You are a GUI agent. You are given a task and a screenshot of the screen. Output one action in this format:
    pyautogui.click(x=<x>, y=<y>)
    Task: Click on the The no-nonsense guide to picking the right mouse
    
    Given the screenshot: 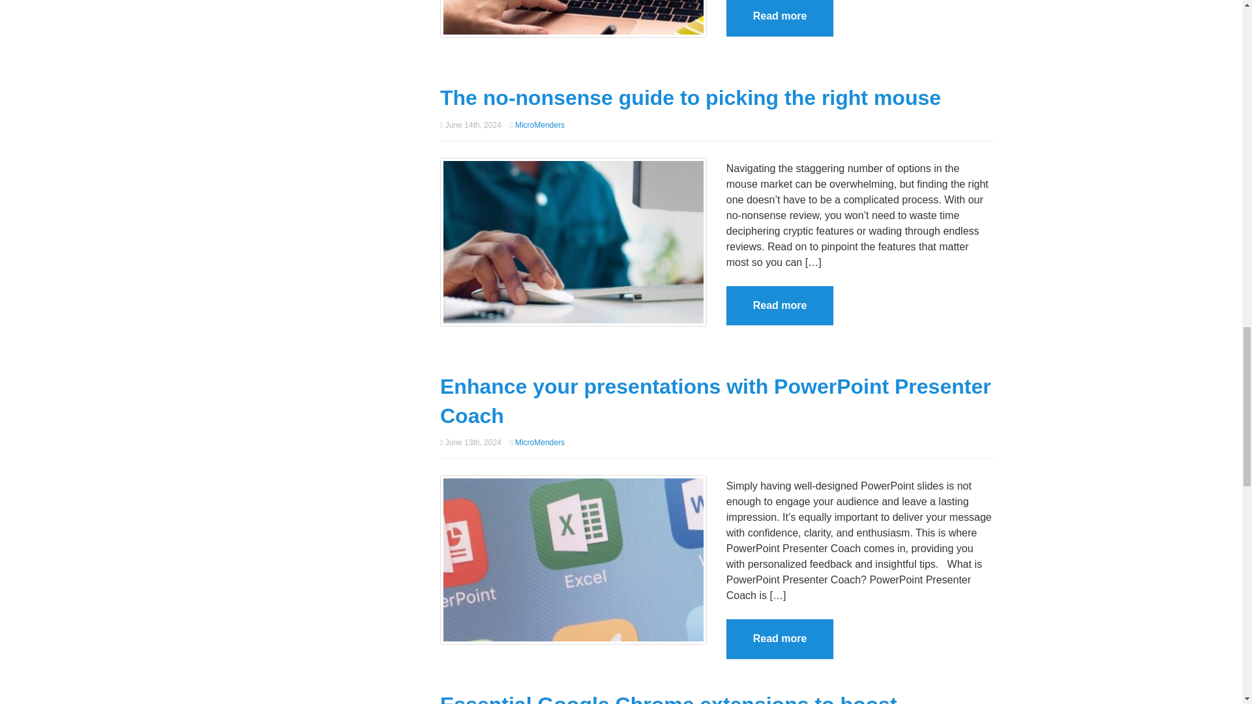 What is the action you would take?
    pyautogui.click(x=574, y=241)
    